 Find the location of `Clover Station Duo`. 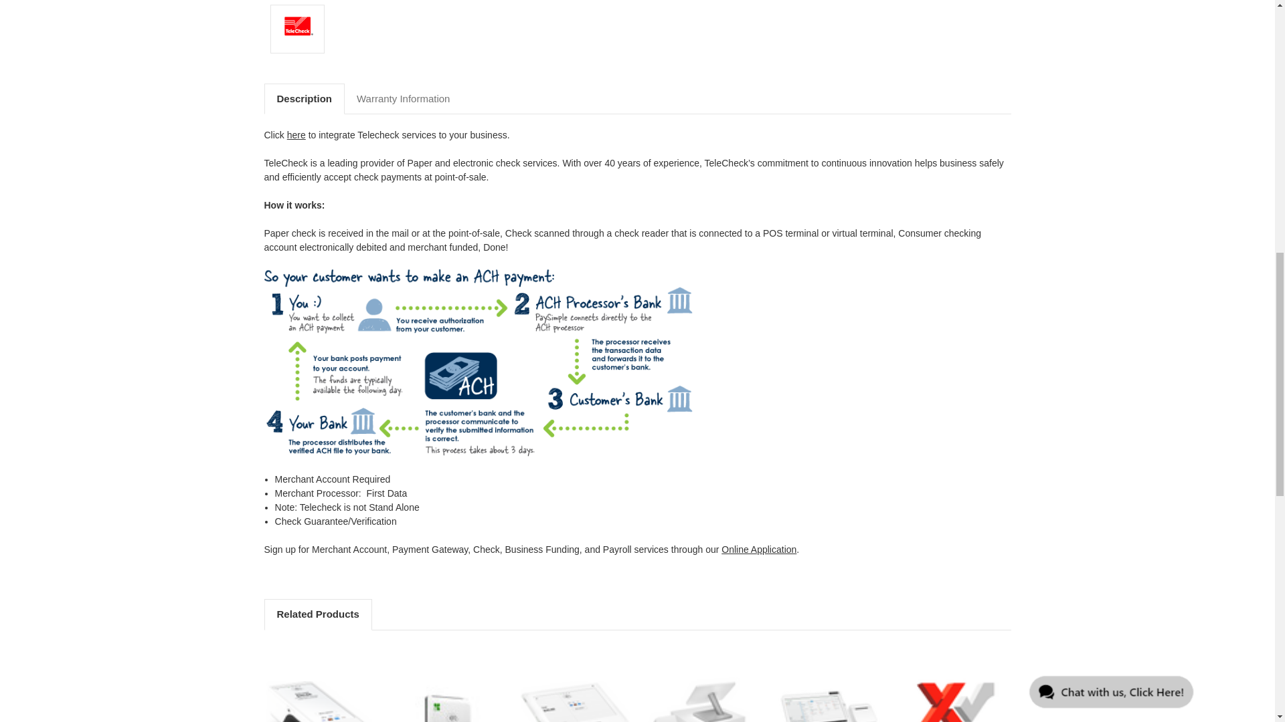

Clover Station Duo is located at coordinates (701, 698).